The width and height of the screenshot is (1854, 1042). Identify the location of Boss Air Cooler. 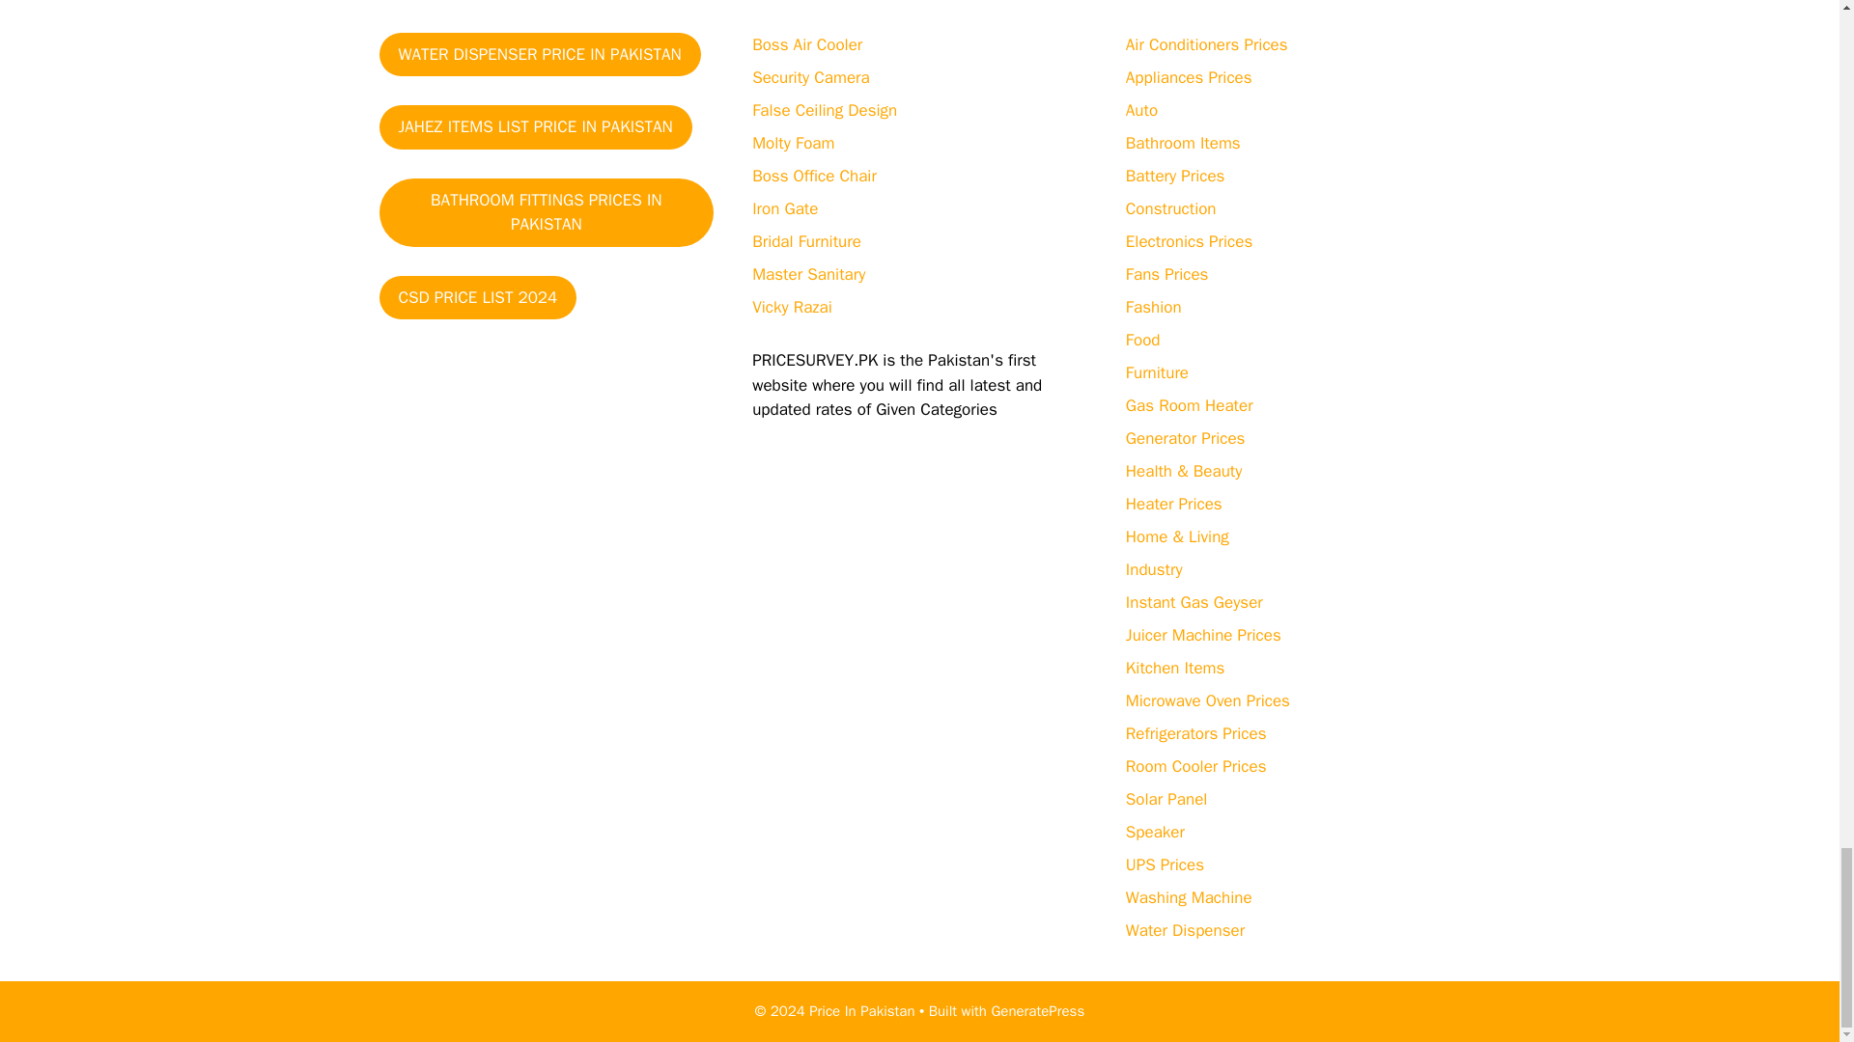
(807, 44).